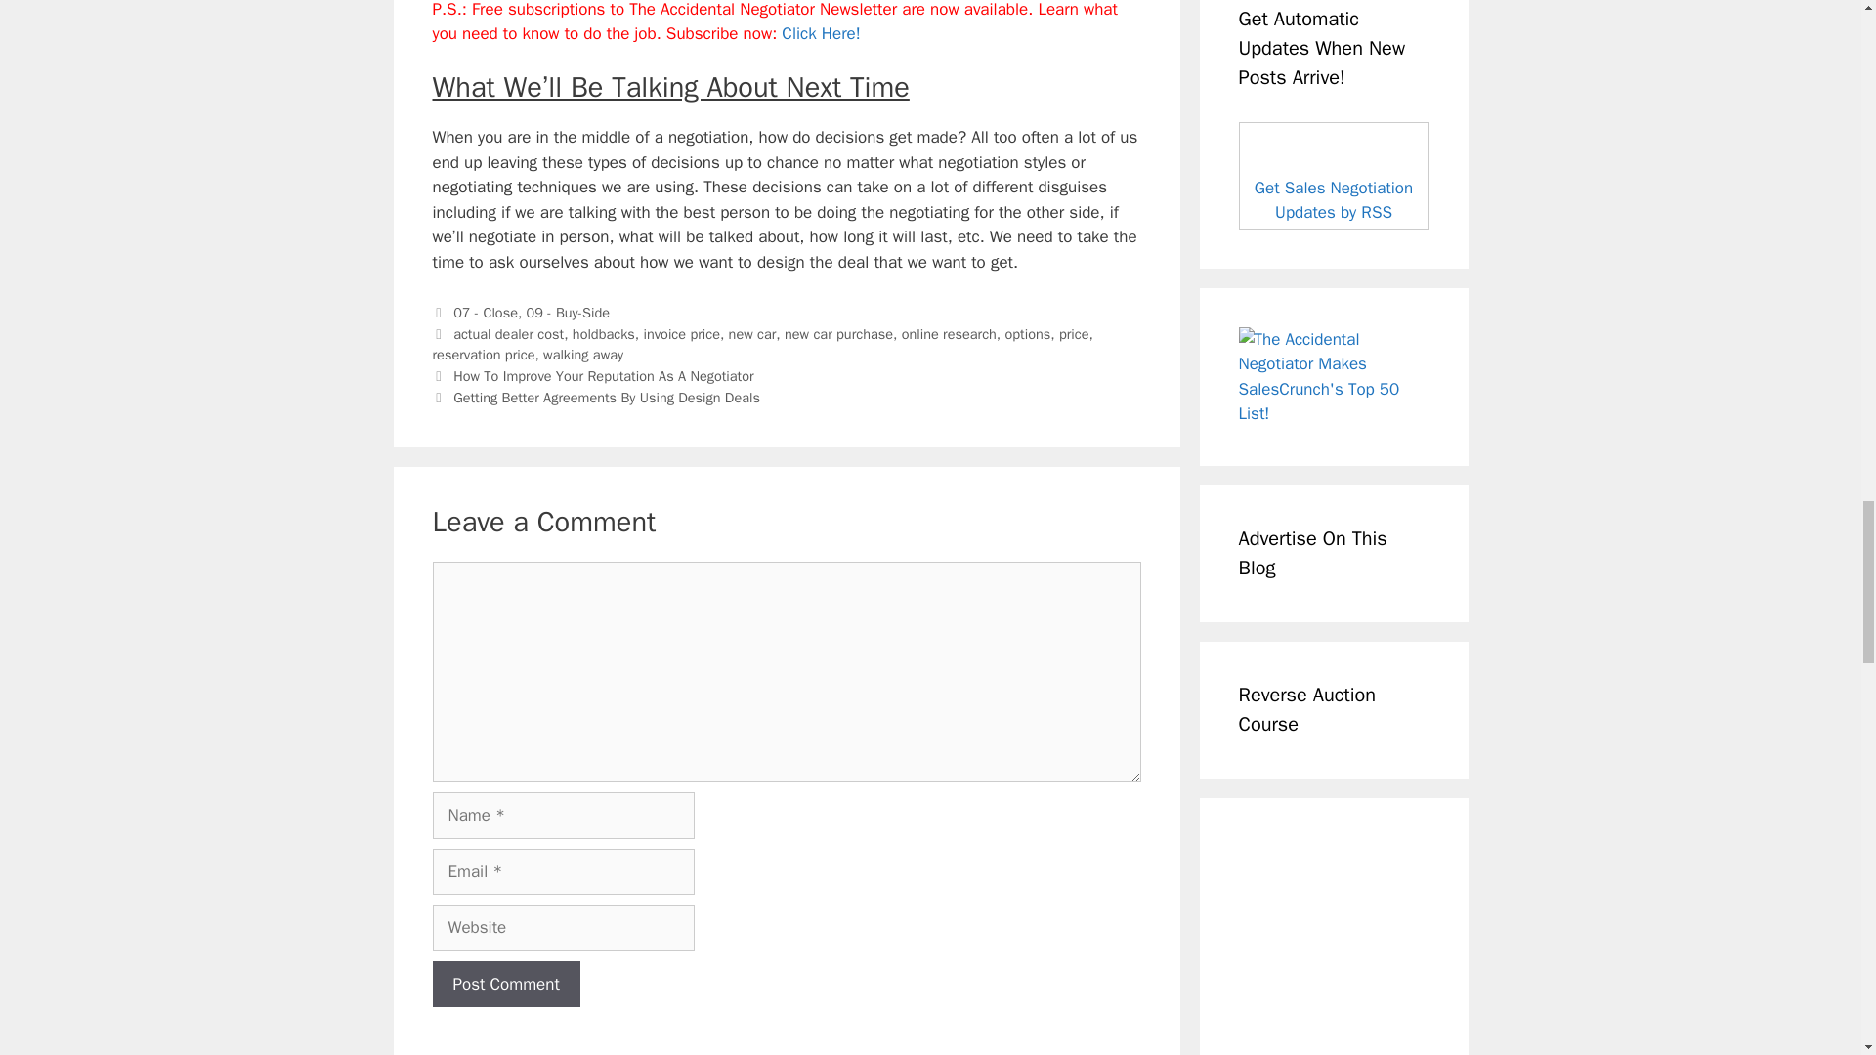  What do you see at coordinates (606, 397) in the screenshot?
I see `Getting Better Agreements By Using Design Deals` at bounding box center [606, 397].